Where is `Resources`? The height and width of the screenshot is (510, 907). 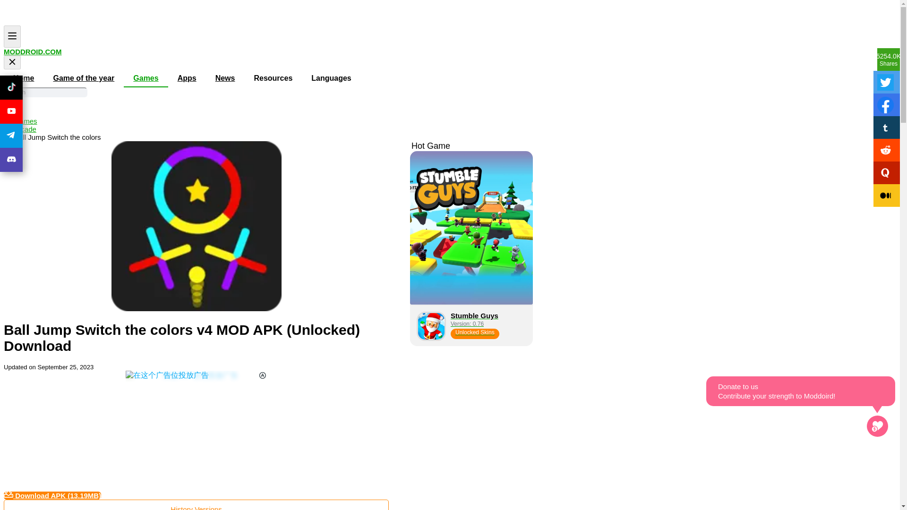
Resources is located at coordinates (273, 78).